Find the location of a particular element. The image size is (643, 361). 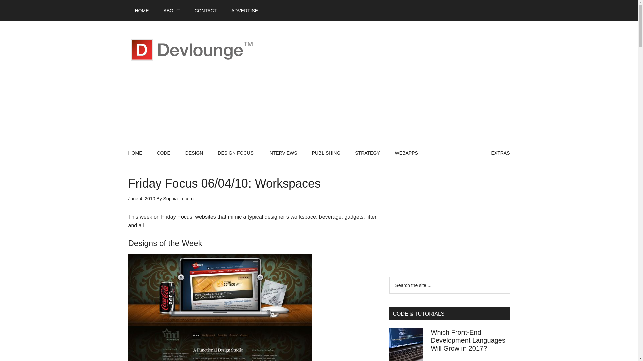

Sophia Lucero is located at coordinates (178, 199).